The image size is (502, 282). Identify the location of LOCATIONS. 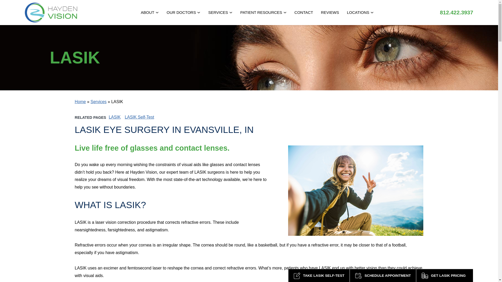
(360, 12).